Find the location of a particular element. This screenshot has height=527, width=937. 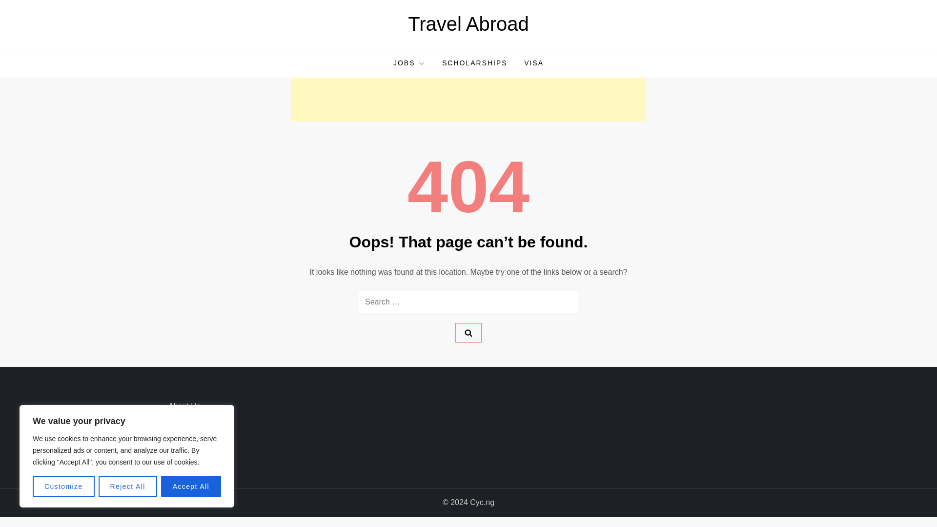

About Us is located at coordinates (184, 406).